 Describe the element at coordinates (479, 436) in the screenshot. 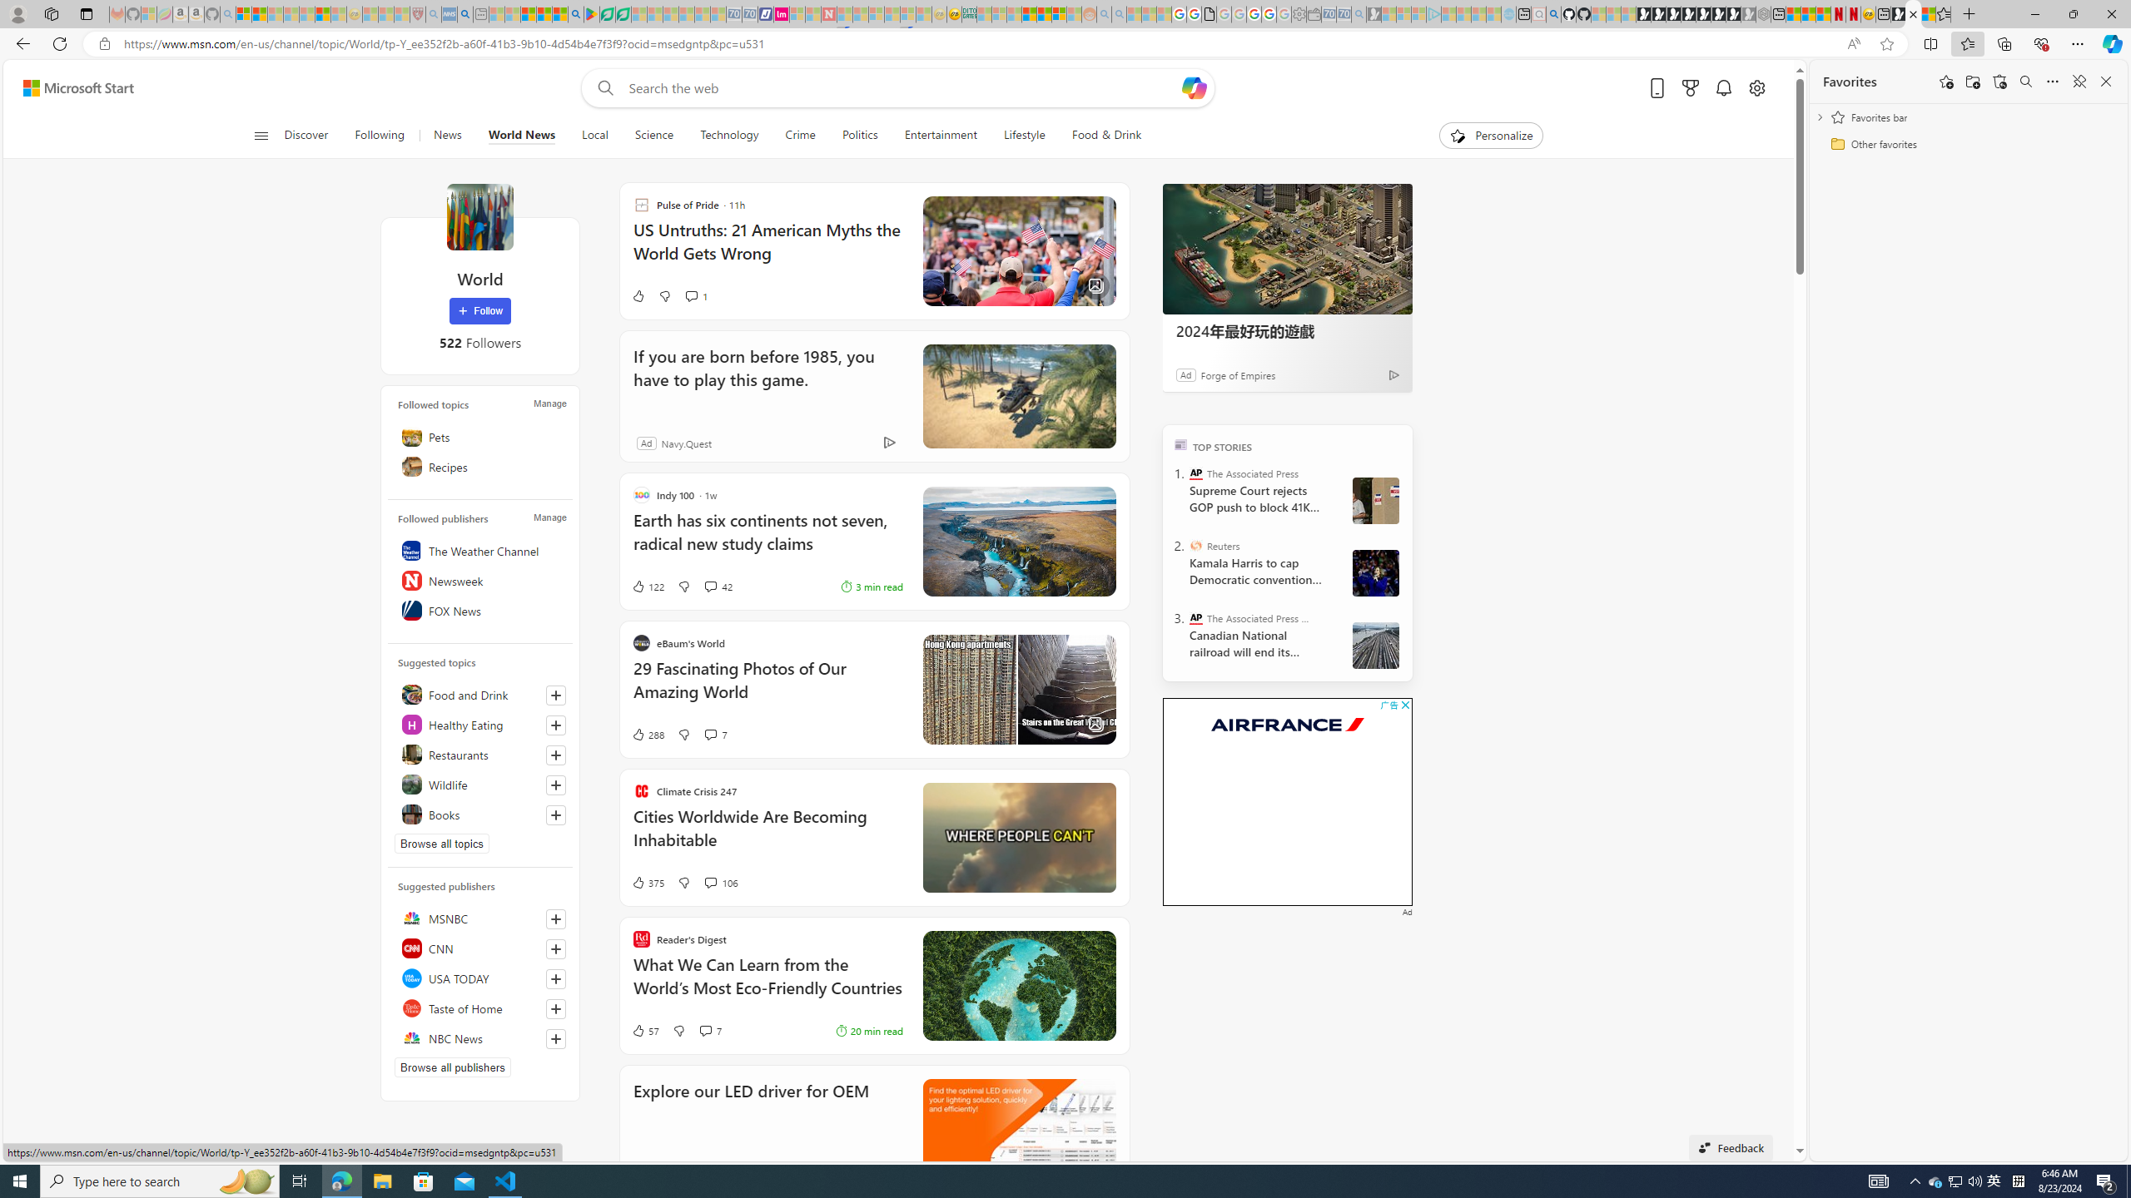

I see `Pets` at that location.